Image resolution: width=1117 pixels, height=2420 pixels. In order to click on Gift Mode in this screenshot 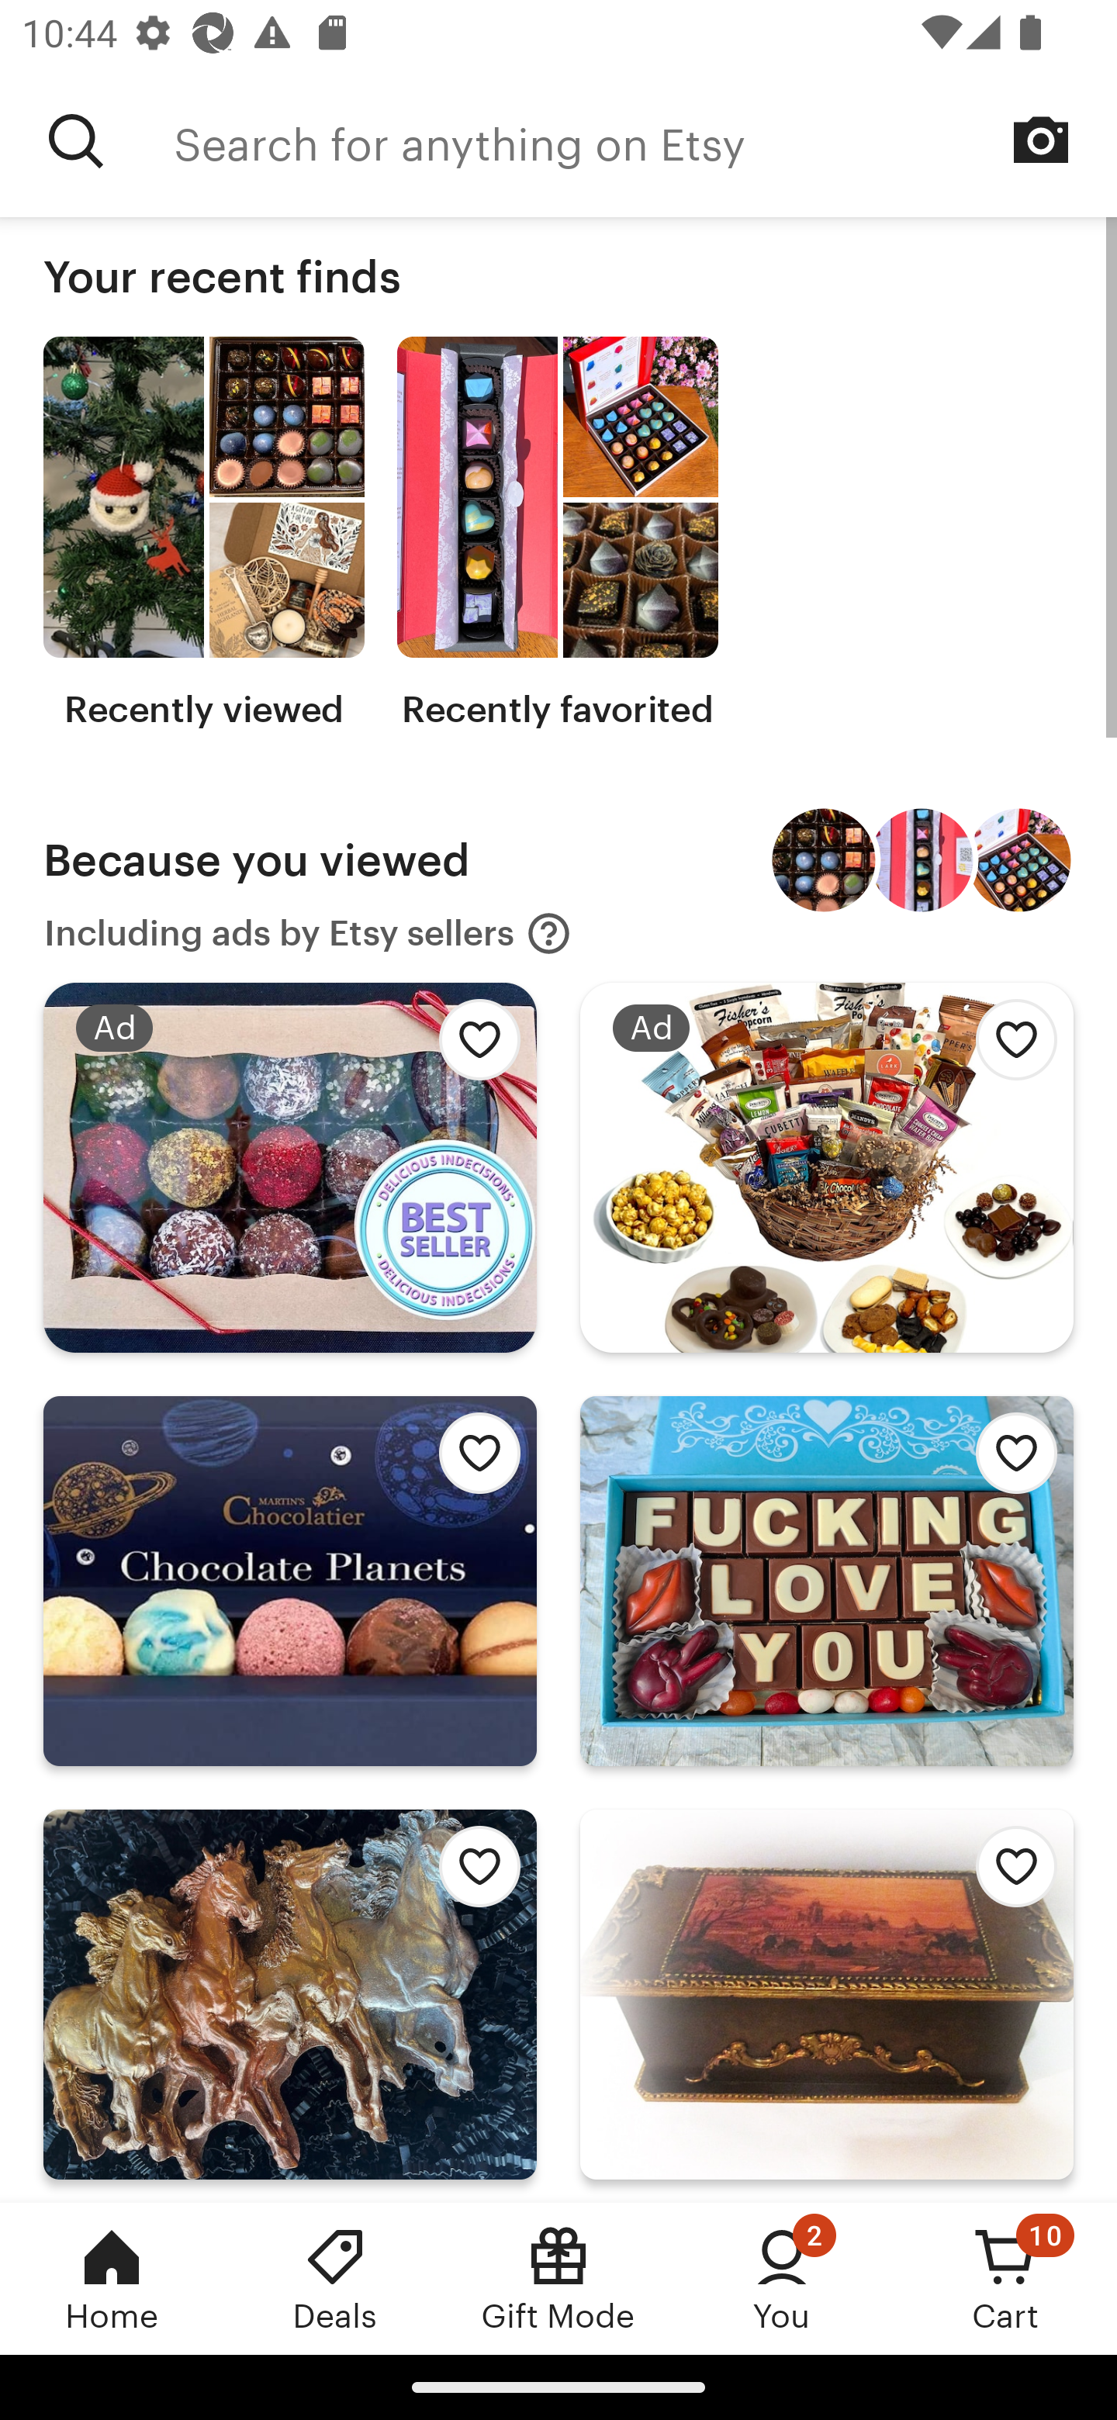, I will do `click(558, 2278)`.